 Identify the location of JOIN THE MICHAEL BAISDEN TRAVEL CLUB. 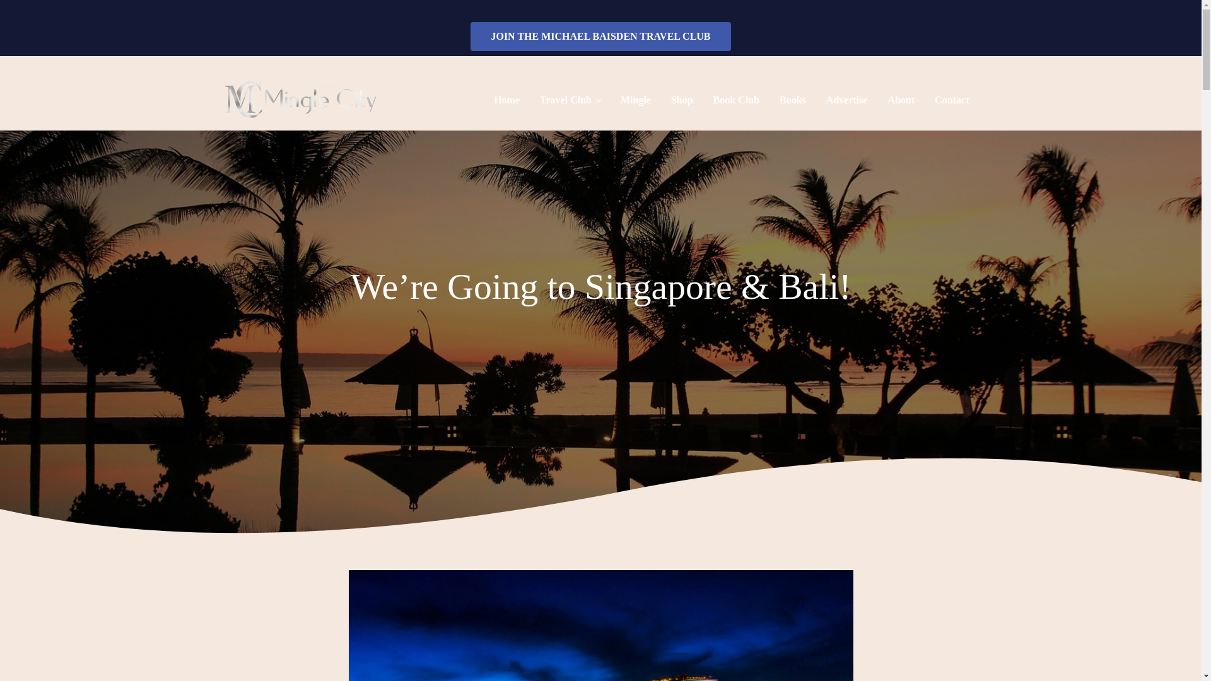
(600, 37).